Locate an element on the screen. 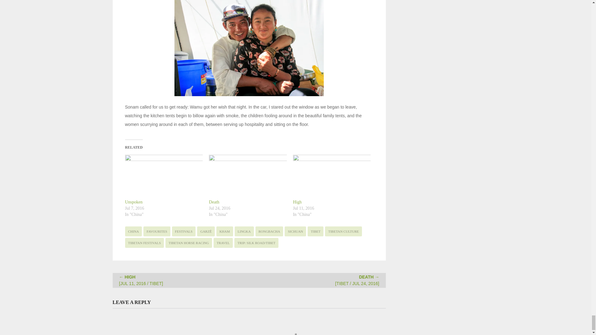 The height and width of the screenshot is (335, 596). High is located at coordinates (332, 177).